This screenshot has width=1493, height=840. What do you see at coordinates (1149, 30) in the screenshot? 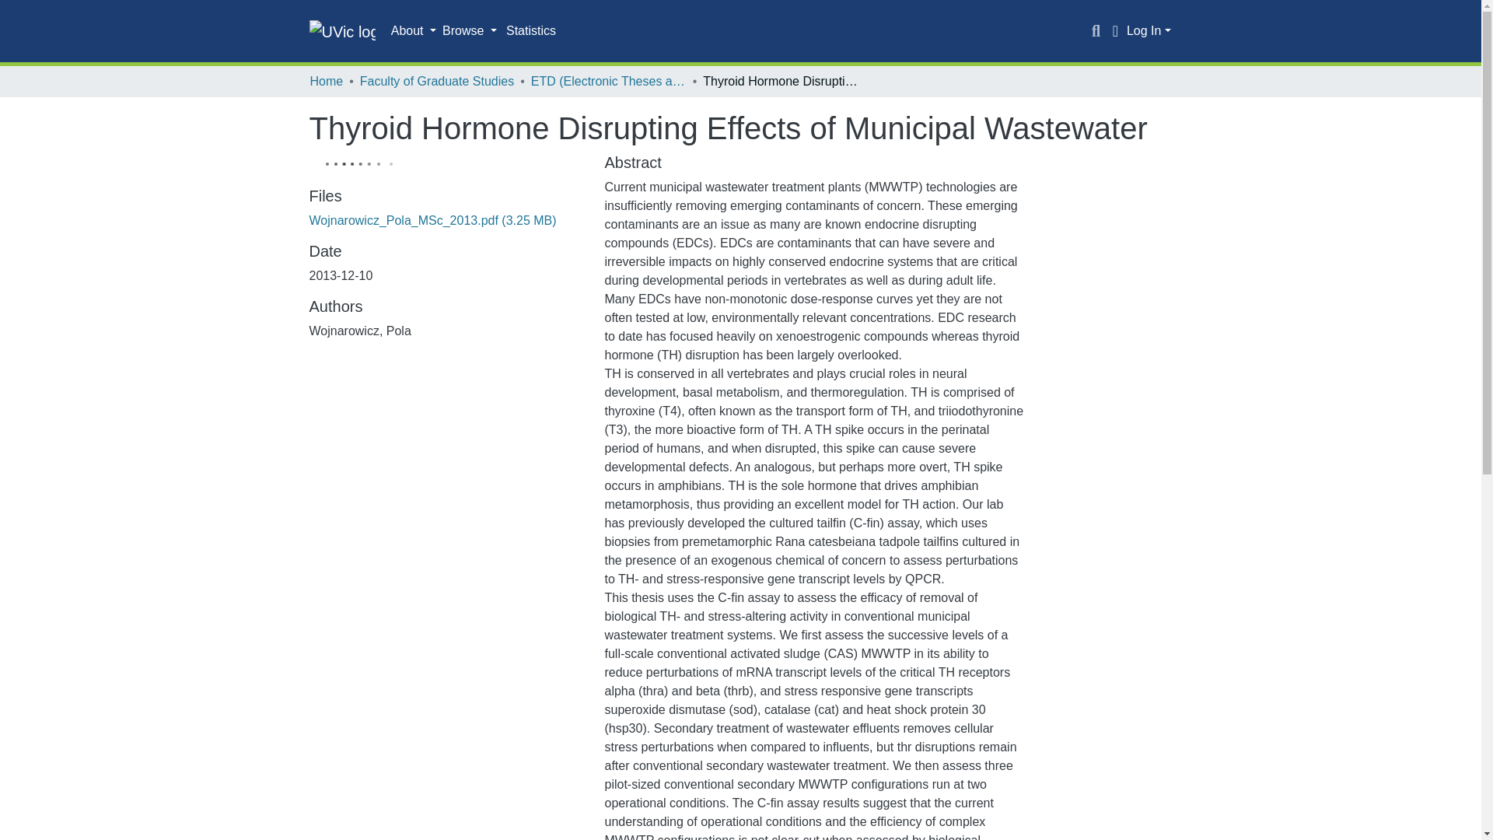
I see `Log In` at bounding box center [1149, 30].